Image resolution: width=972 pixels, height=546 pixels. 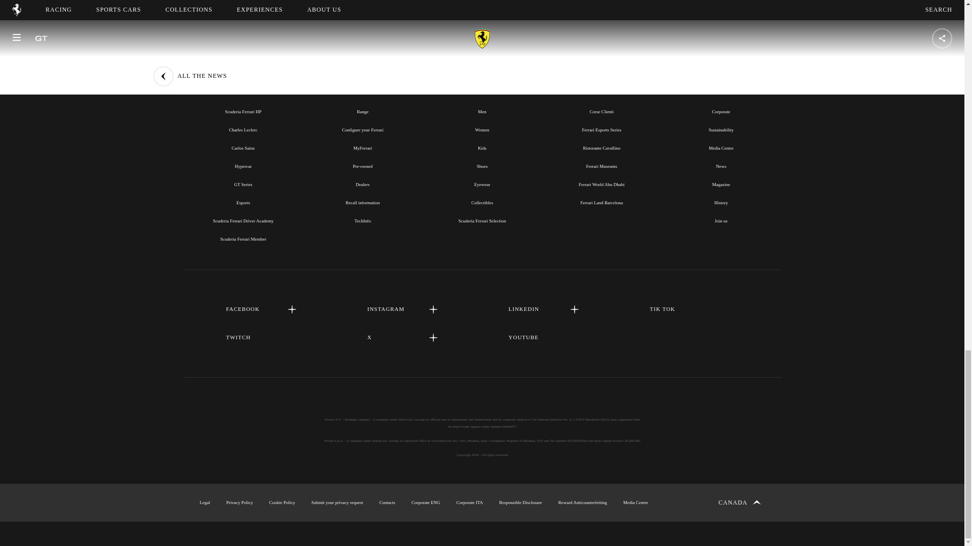 I want to click on Recall information, so click(x=362, y=203).